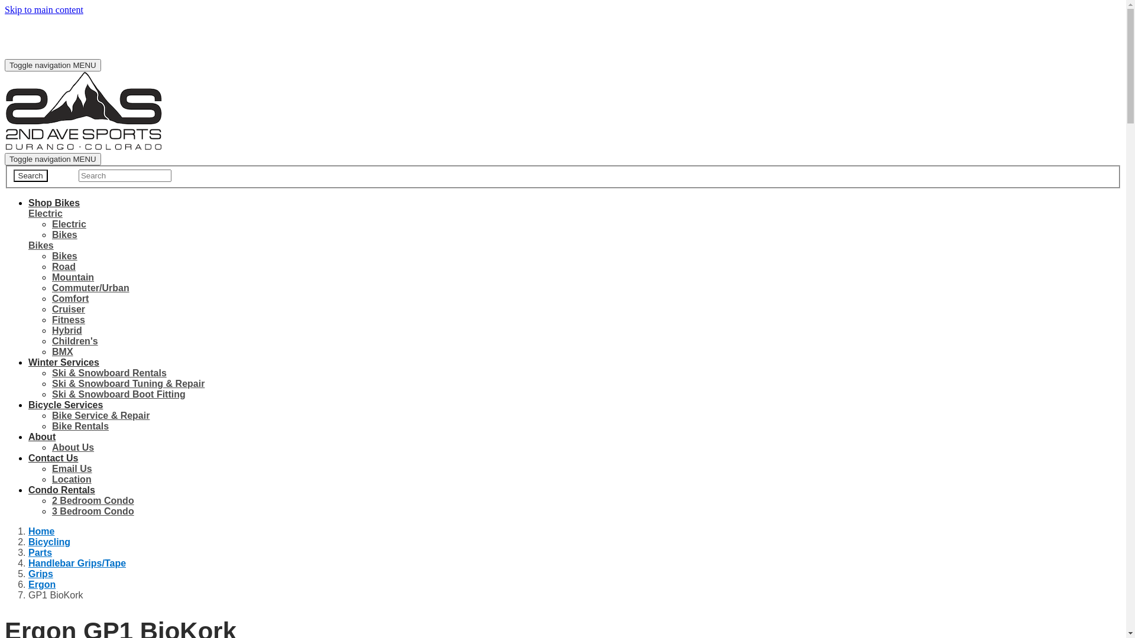 Image resolution: width=1135 pixels, height=638 pixels. I want to click on Electric, so click(69, 224).